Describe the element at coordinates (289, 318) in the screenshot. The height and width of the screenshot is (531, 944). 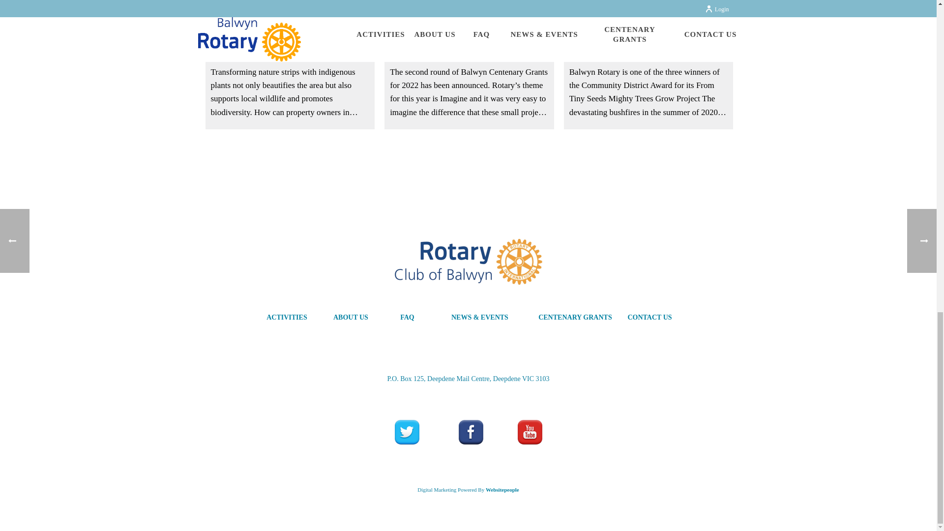
I see `ACTIVITIES` at that location.